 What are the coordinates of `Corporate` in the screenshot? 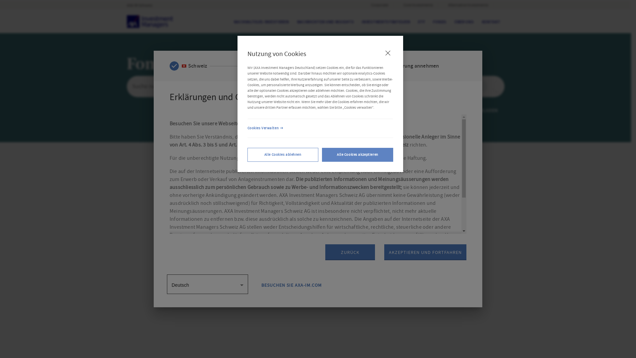 It's located at (377, 5).